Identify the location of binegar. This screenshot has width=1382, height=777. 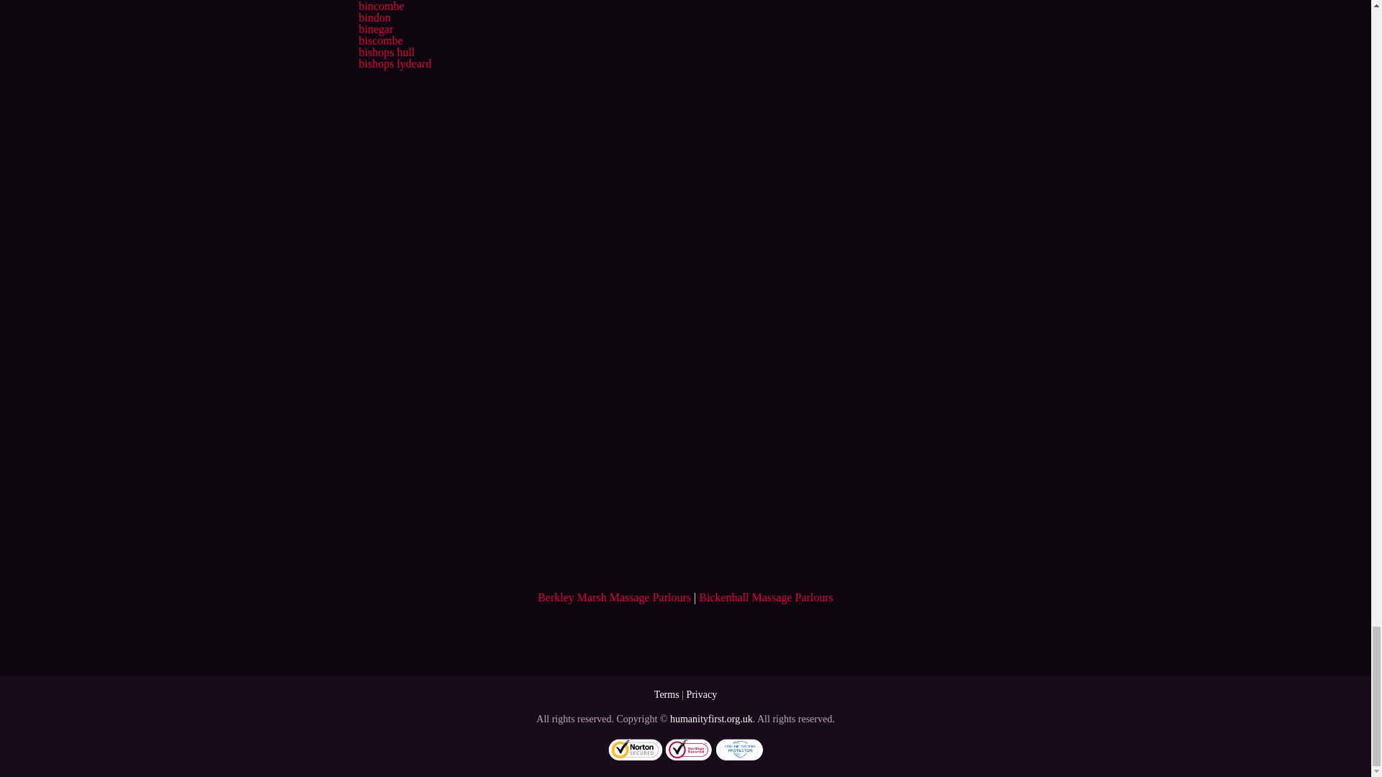
(375, 29).